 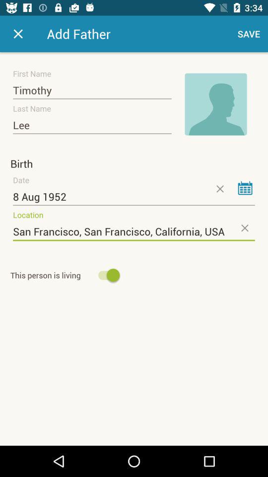 I want to click on open the icon above timothy icon, so click(x=18, y=34).